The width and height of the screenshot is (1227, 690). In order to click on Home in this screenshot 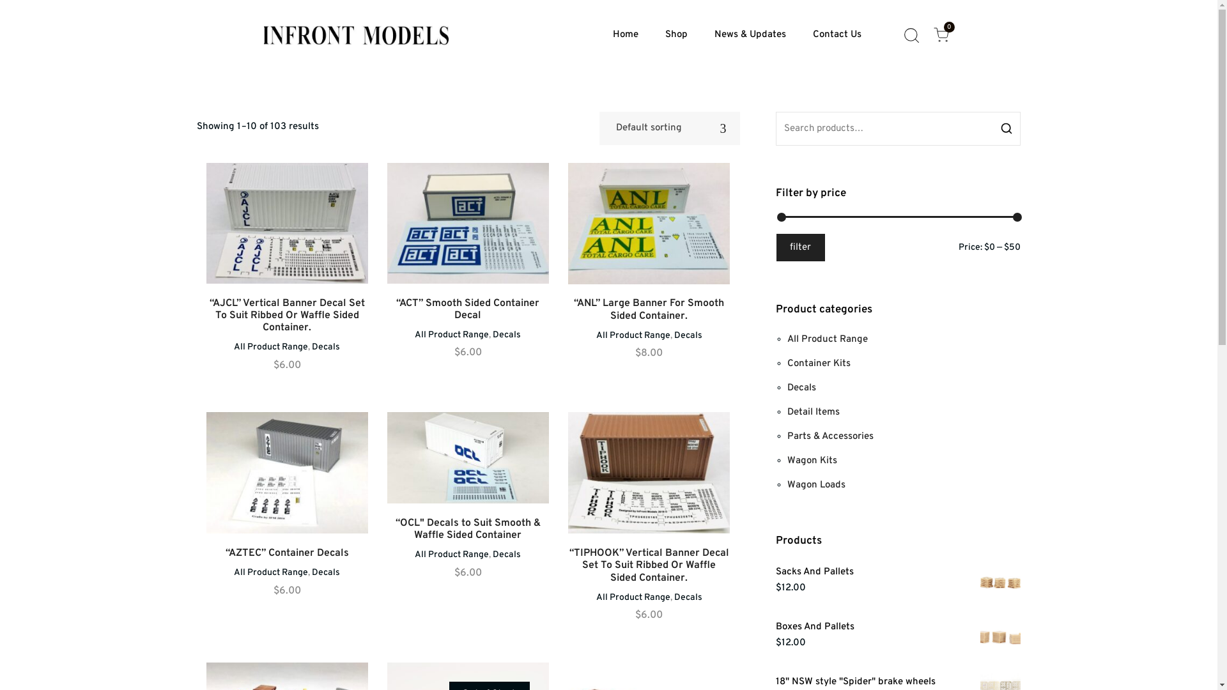, I will do `click(625, 35)`.